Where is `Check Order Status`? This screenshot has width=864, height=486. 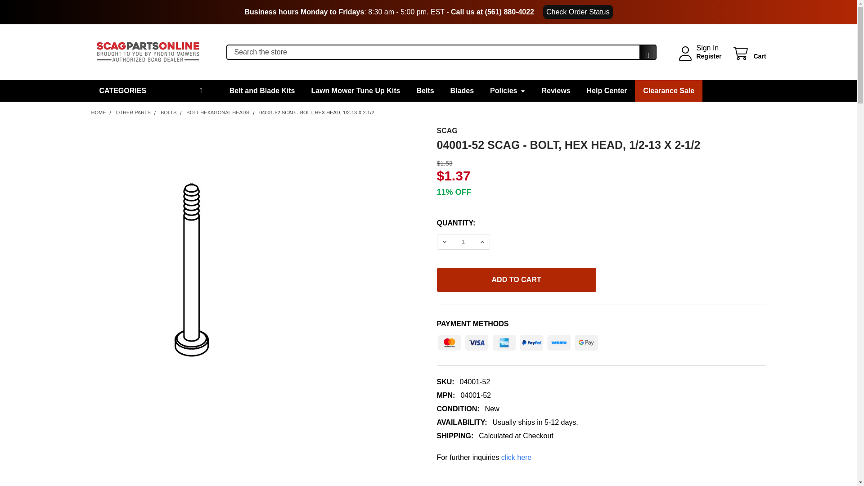 Check Order Status is located at coordinates (578, 12).